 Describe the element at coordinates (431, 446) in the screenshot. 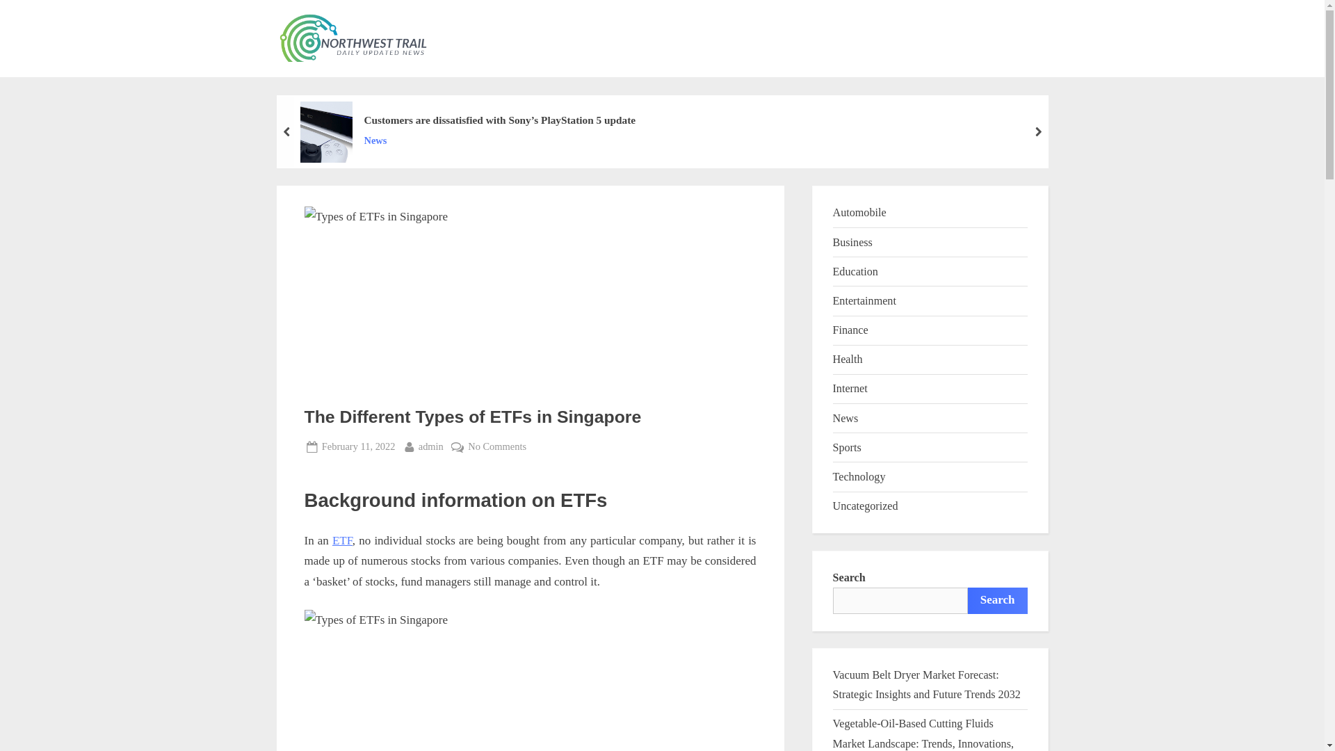

I see `News` at that location.